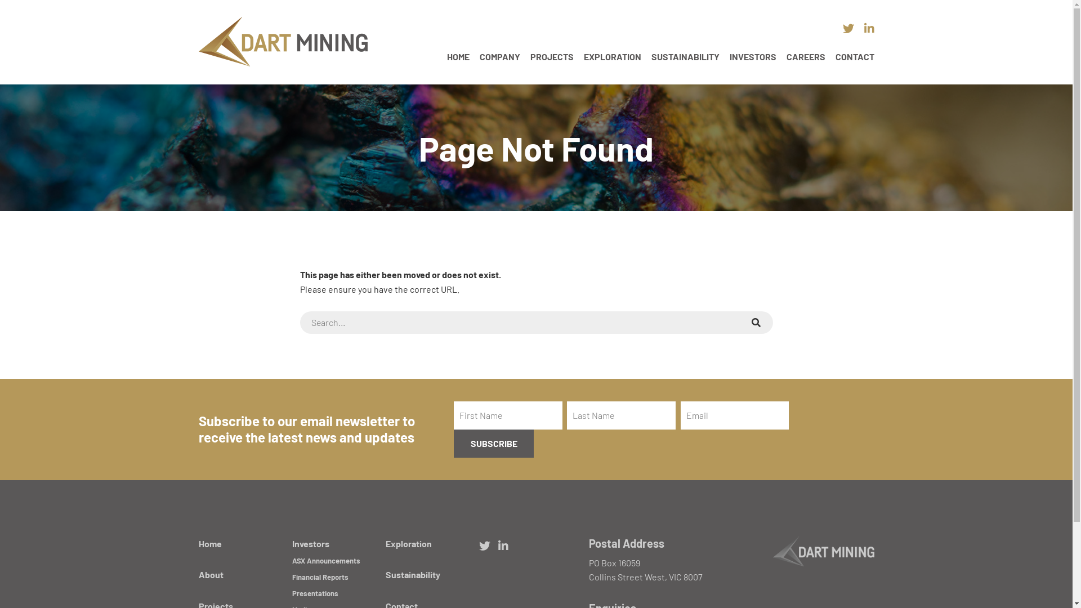 The width and height of the screenshot is (1081, 608). Describe the element at coordinates (805, 56) in the screenshot. I see `CAREERS` at that location.